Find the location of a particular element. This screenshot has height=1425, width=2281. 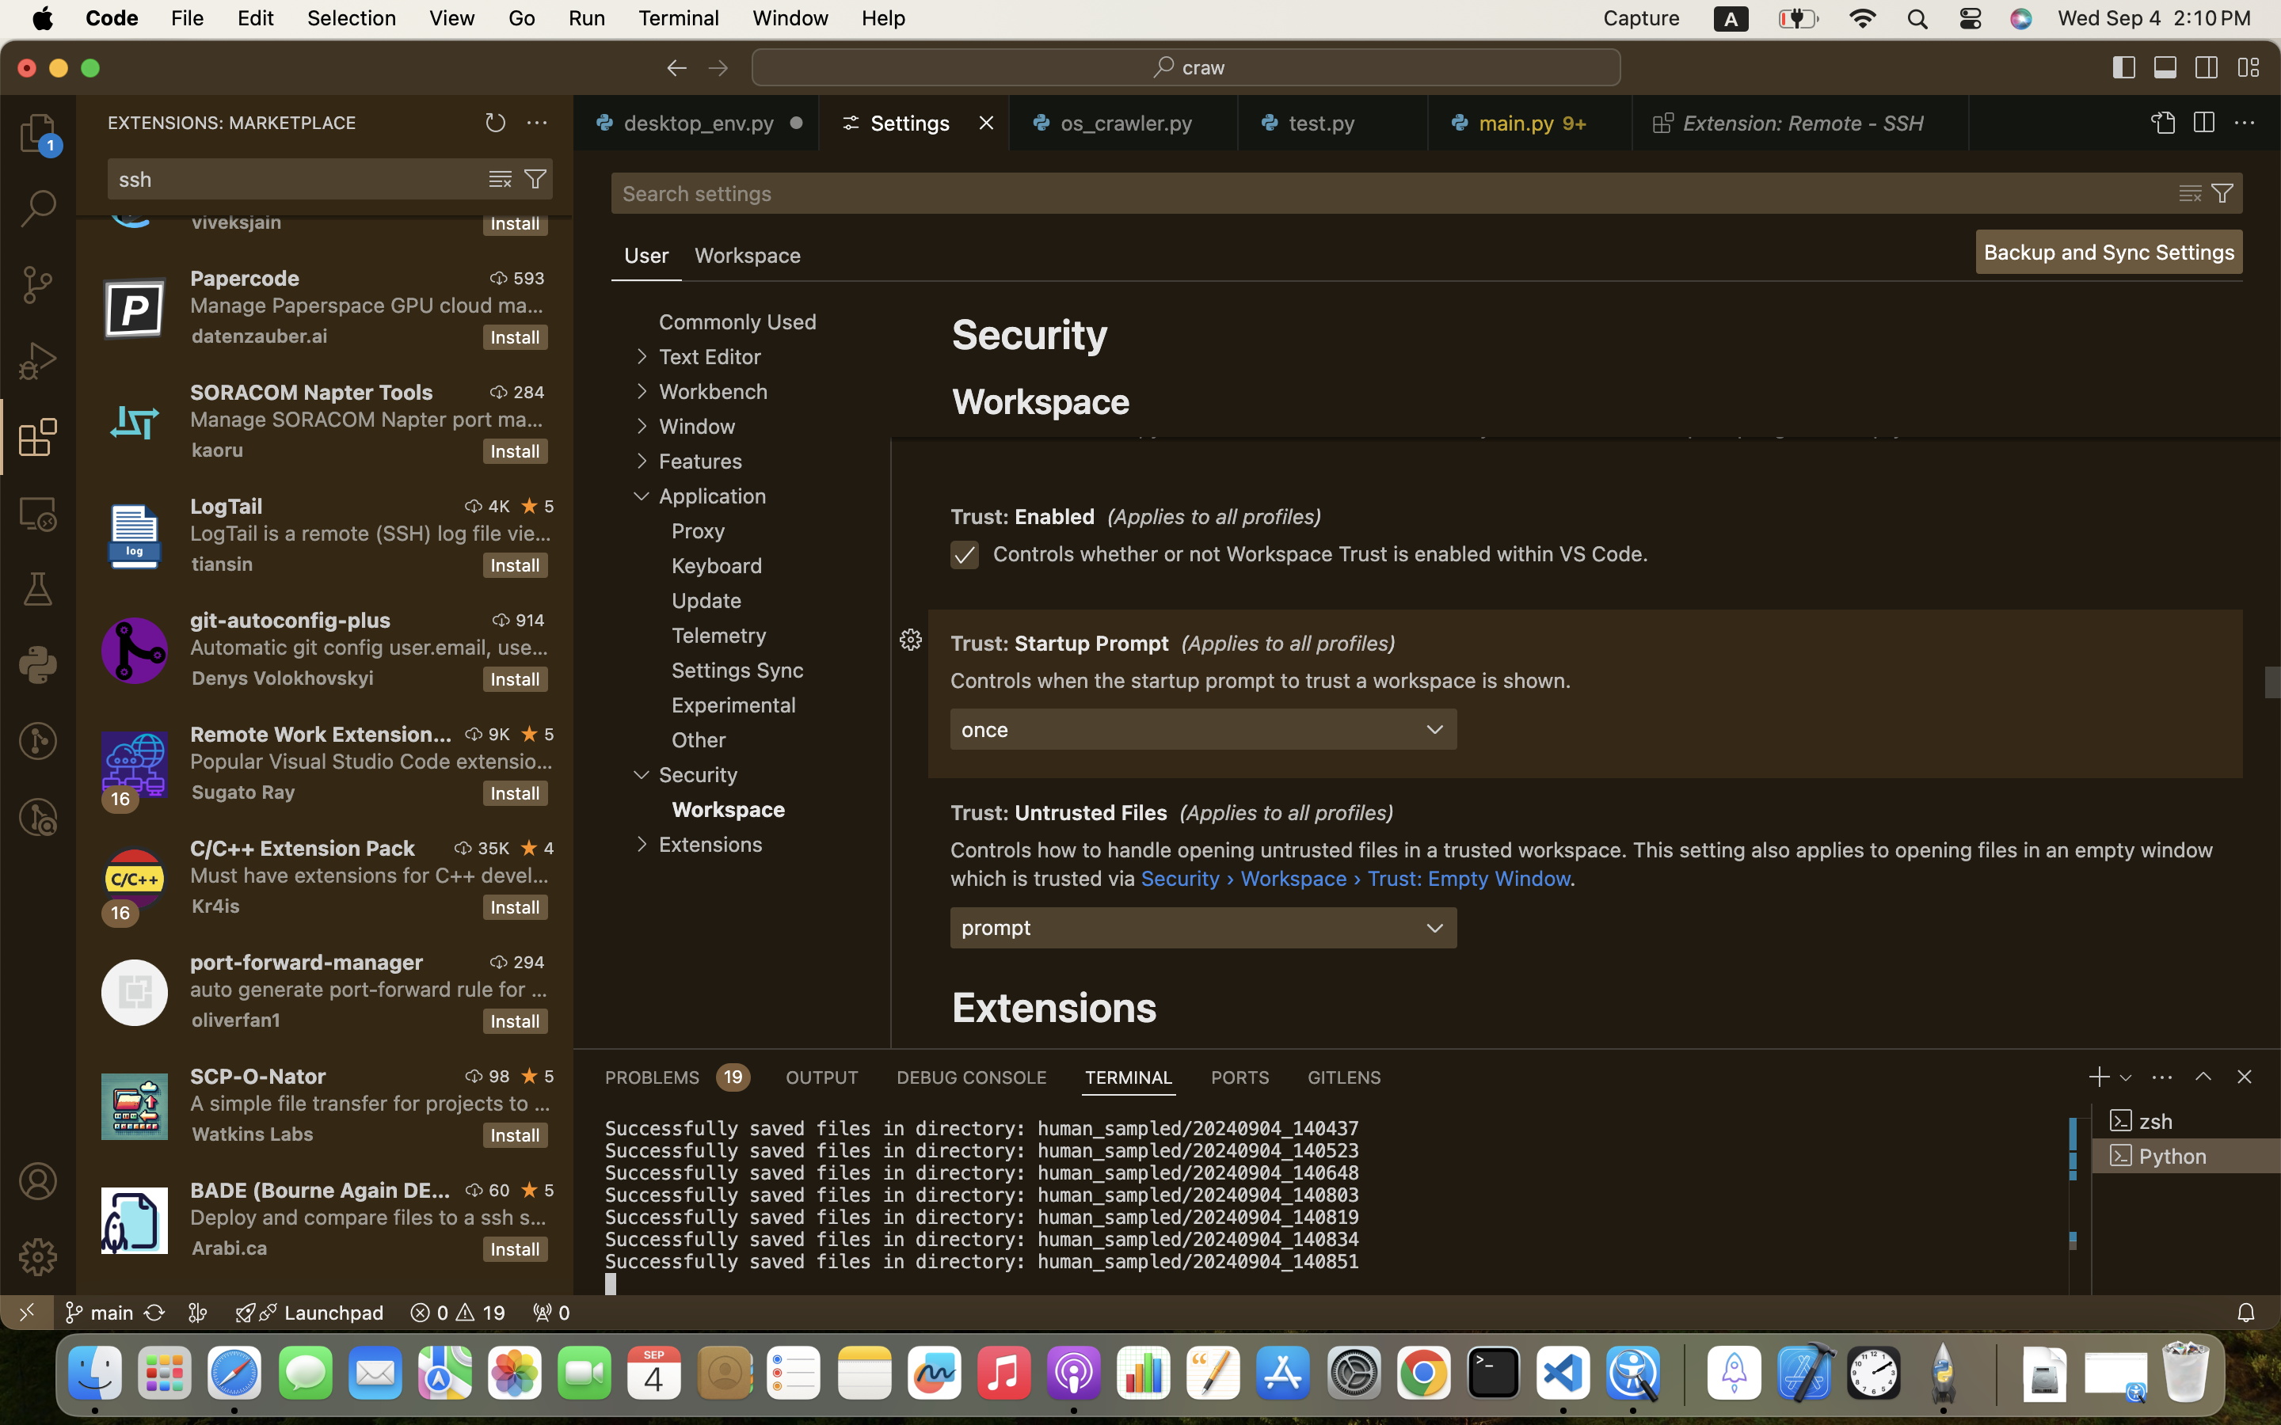

 0 is located at coordinates (551, 1313).